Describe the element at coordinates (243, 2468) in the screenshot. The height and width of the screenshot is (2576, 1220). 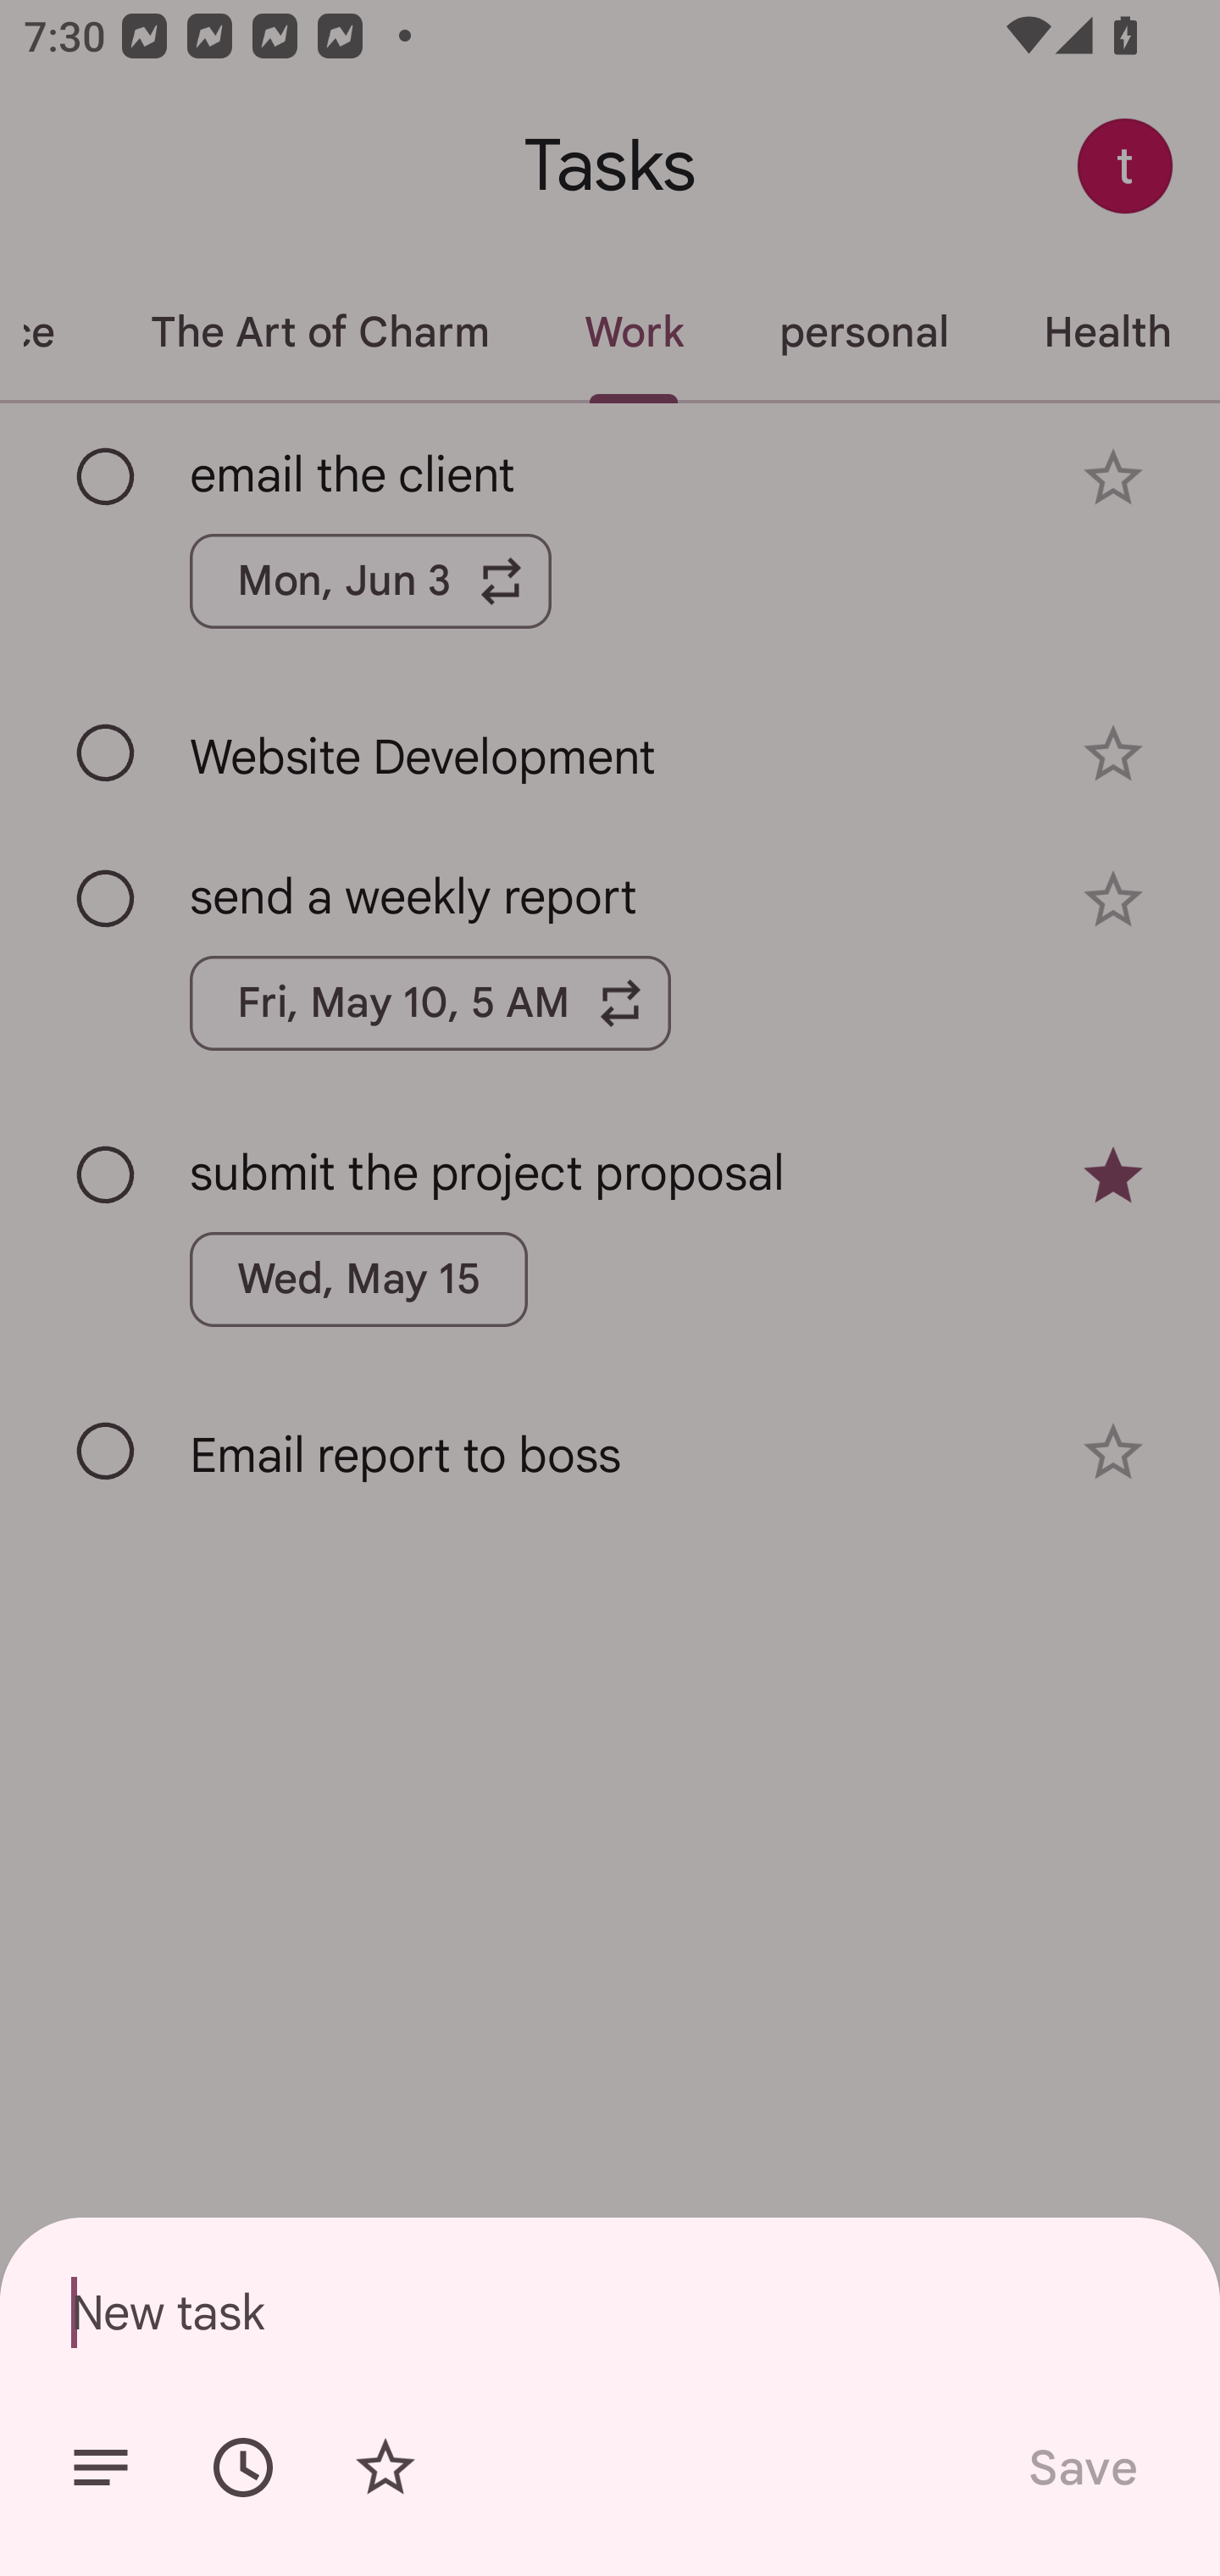
I see `Set date/time` at that location.